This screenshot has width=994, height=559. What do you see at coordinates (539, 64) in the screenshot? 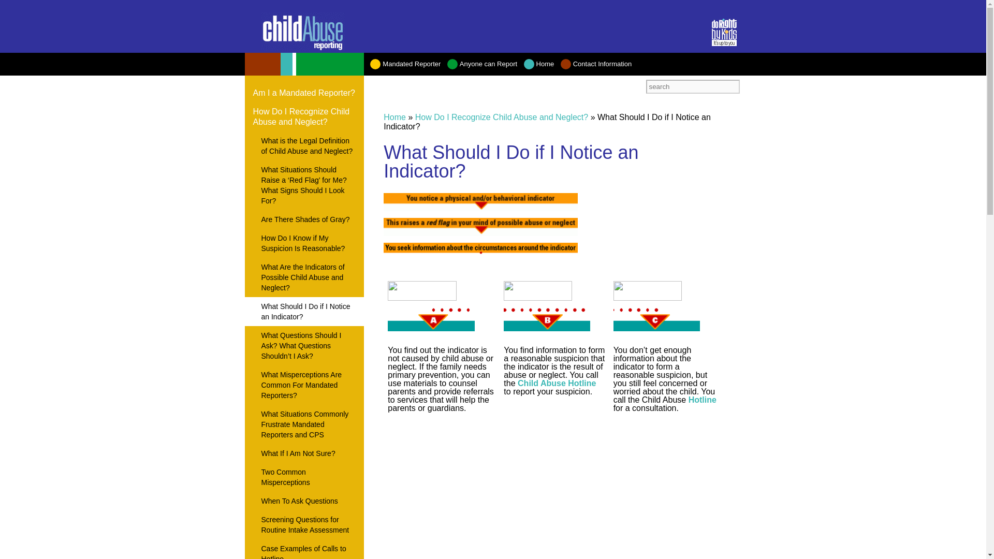
I see `Home` at bounding box center [539, 64].